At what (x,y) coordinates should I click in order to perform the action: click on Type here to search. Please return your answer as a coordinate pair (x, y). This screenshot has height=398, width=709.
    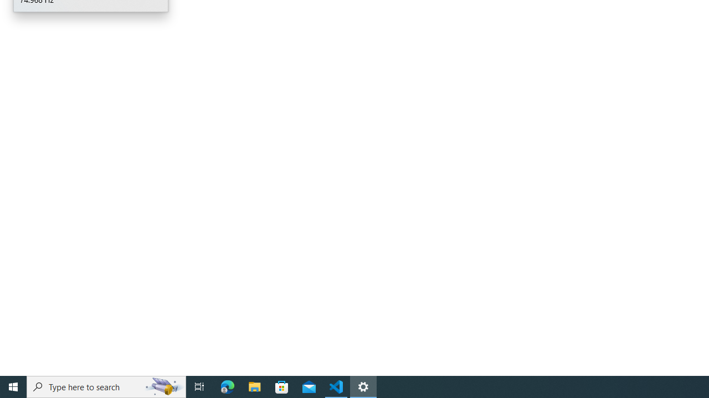
    Looking at the image, I should click on (106, 387).